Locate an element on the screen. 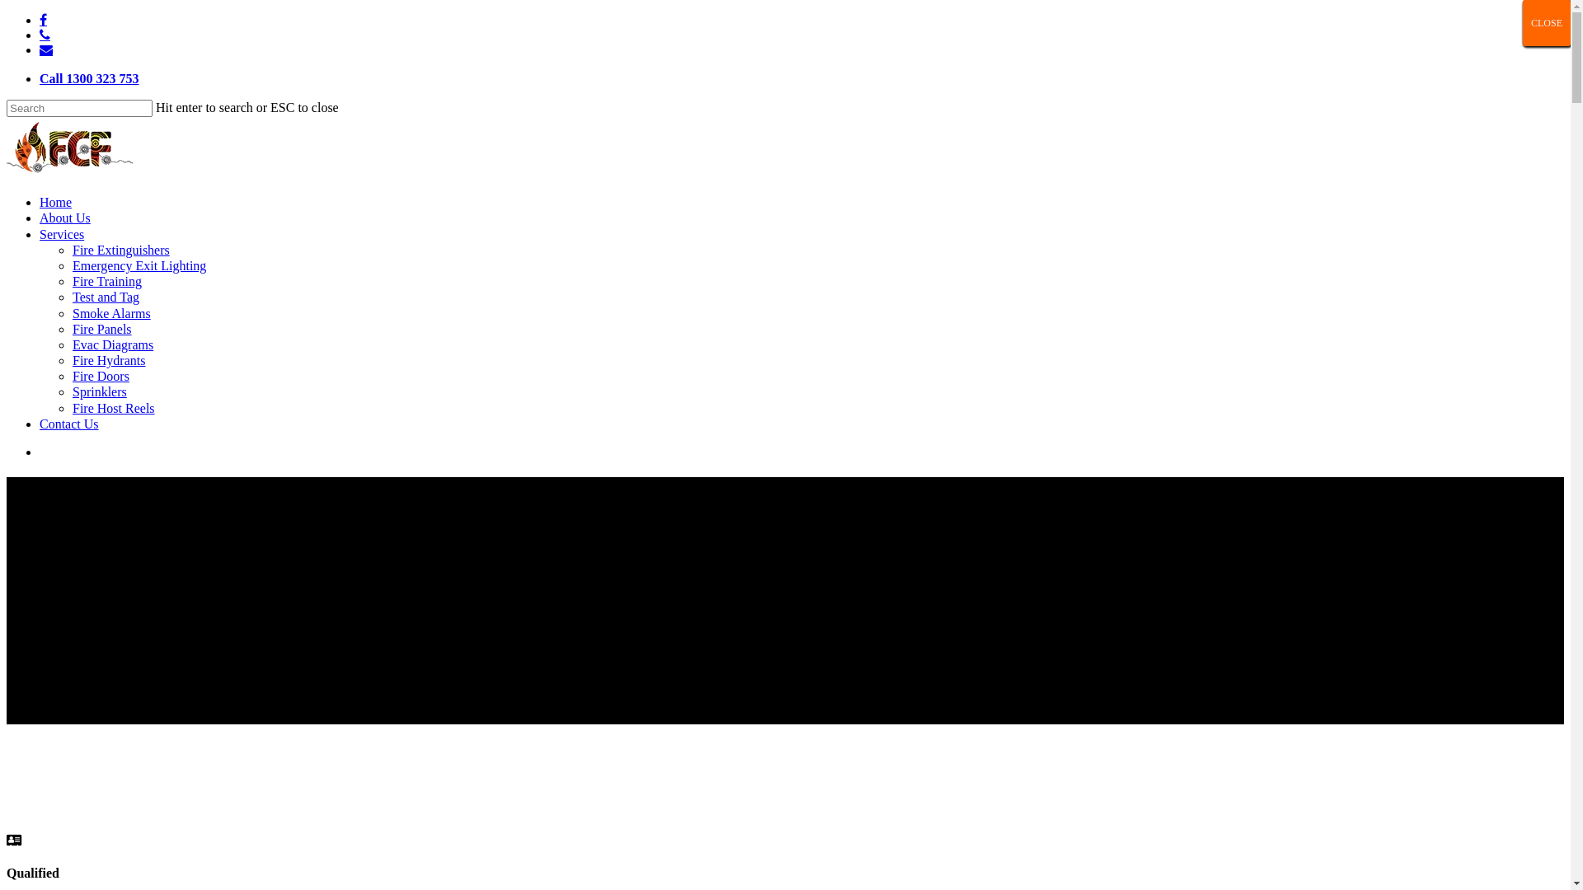 The height and width of the screenshot is (890, 1583). About Us is located at coordinates (65, 218).